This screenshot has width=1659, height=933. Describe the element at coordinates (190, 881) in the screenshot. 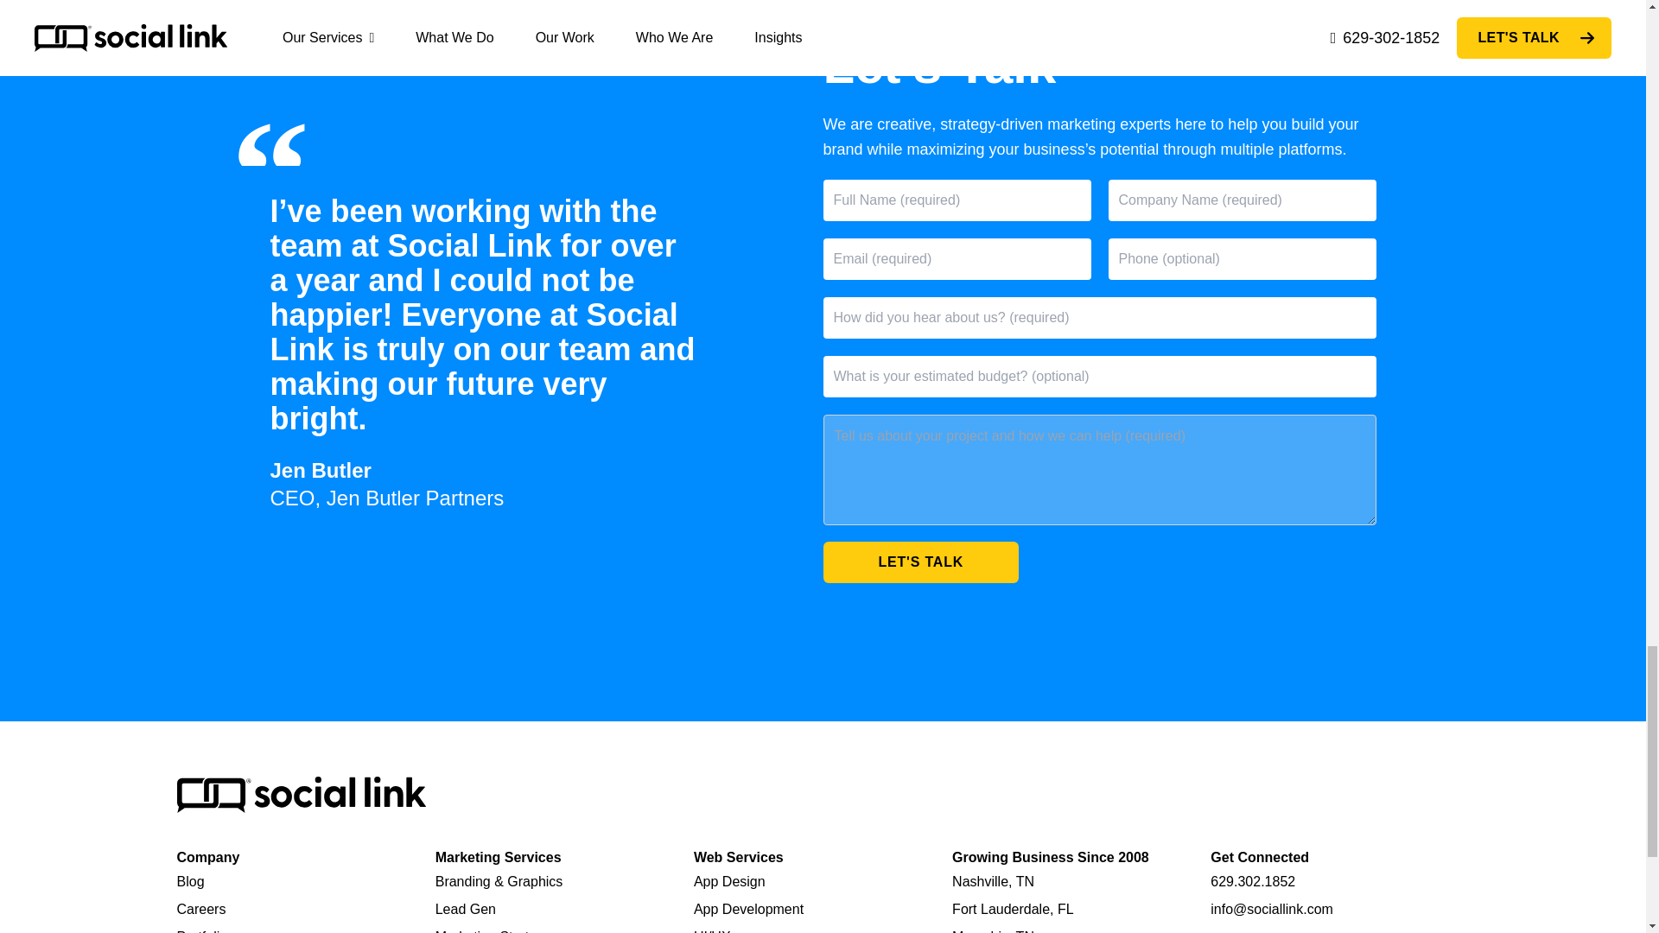

I see `Blog` at that location.